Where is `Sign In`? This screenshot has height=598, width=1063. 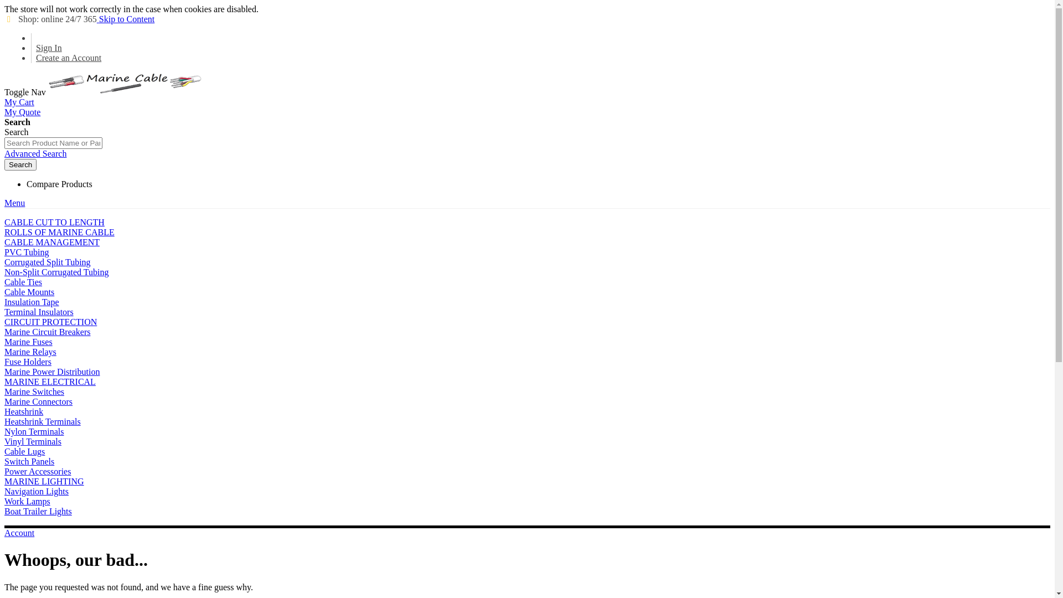
Sign In is located at coordinates (49, 48).